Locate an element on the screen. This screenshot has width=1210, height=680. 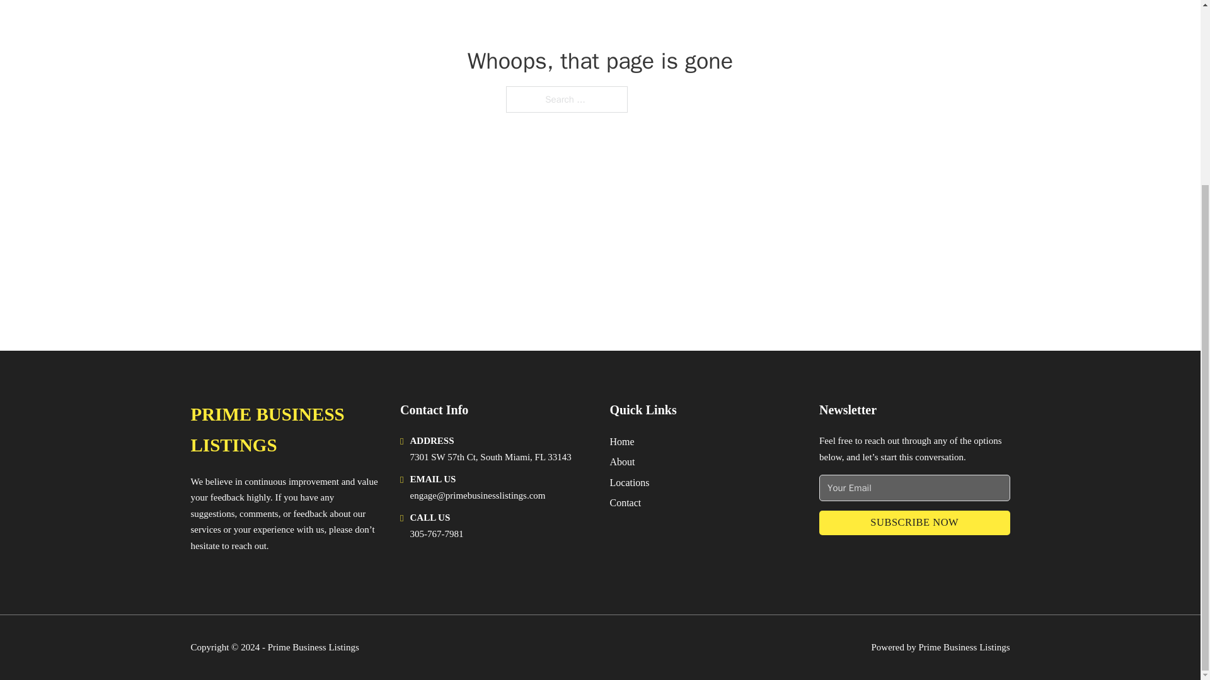
Locations is located at coordinates (630, 482).